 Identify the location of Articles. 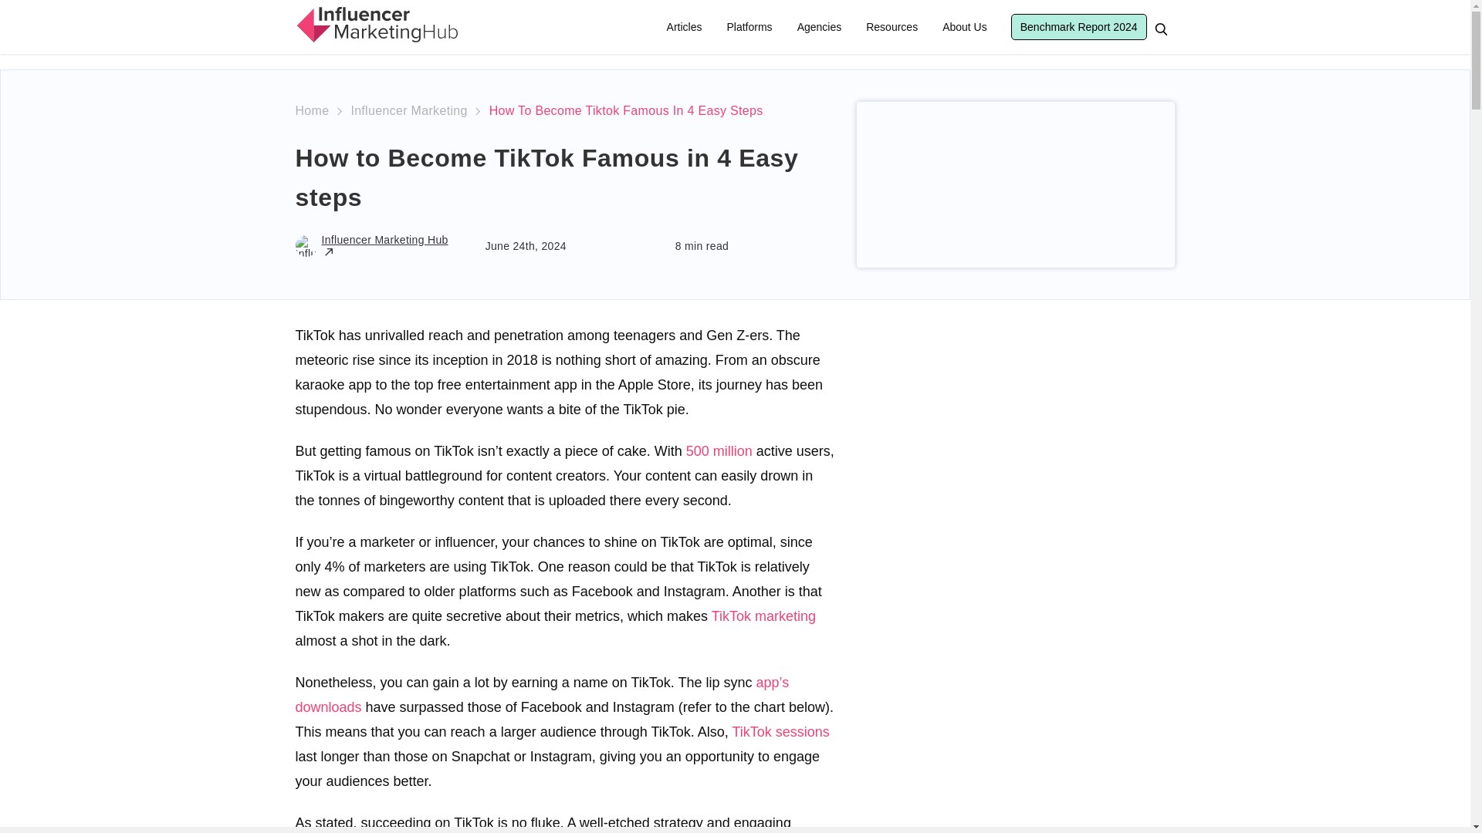
(684, 27).